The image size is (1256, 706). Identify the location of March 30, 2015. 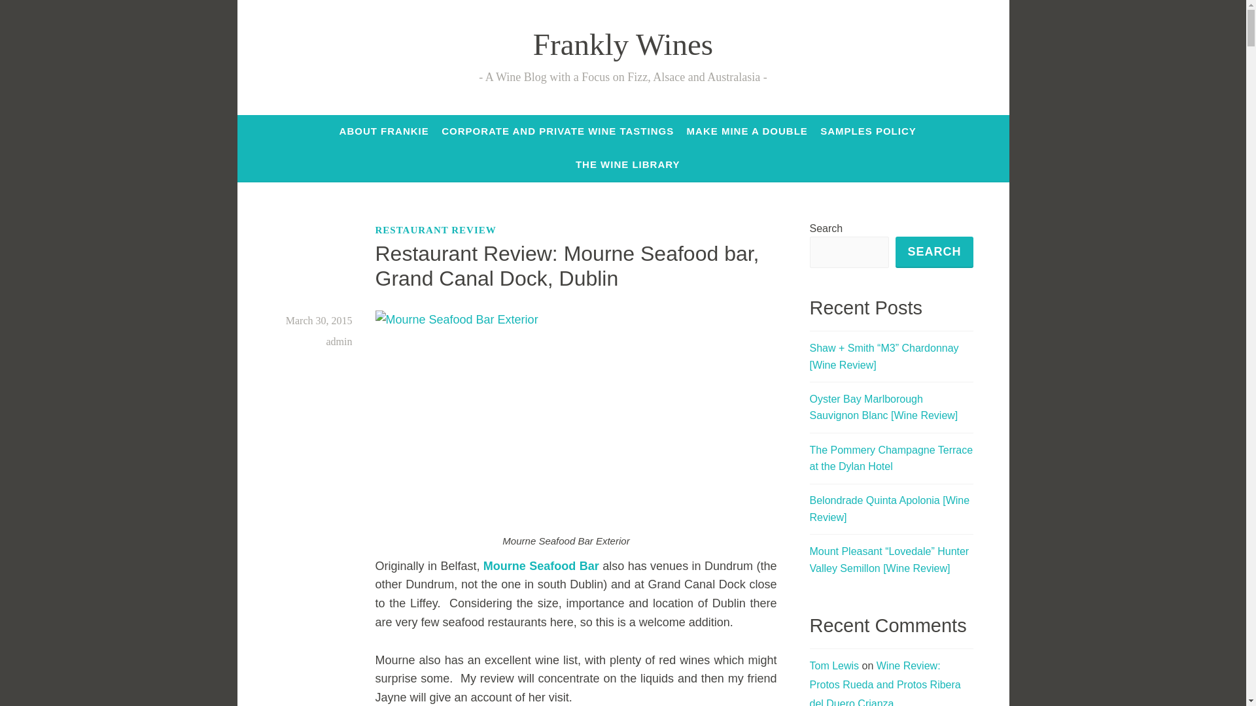
(319, 320).